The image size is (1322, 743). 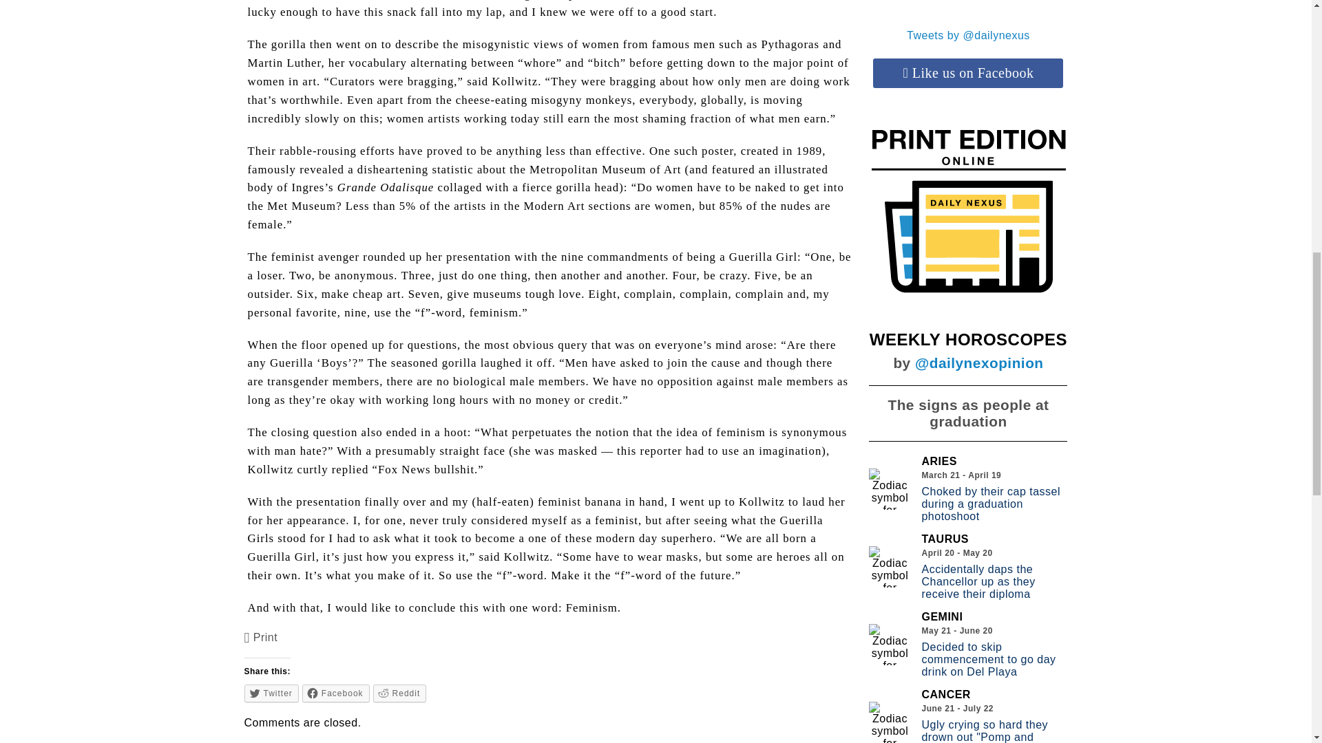 I want to click on Click to share on Facebook, so click(x=336, y=693).